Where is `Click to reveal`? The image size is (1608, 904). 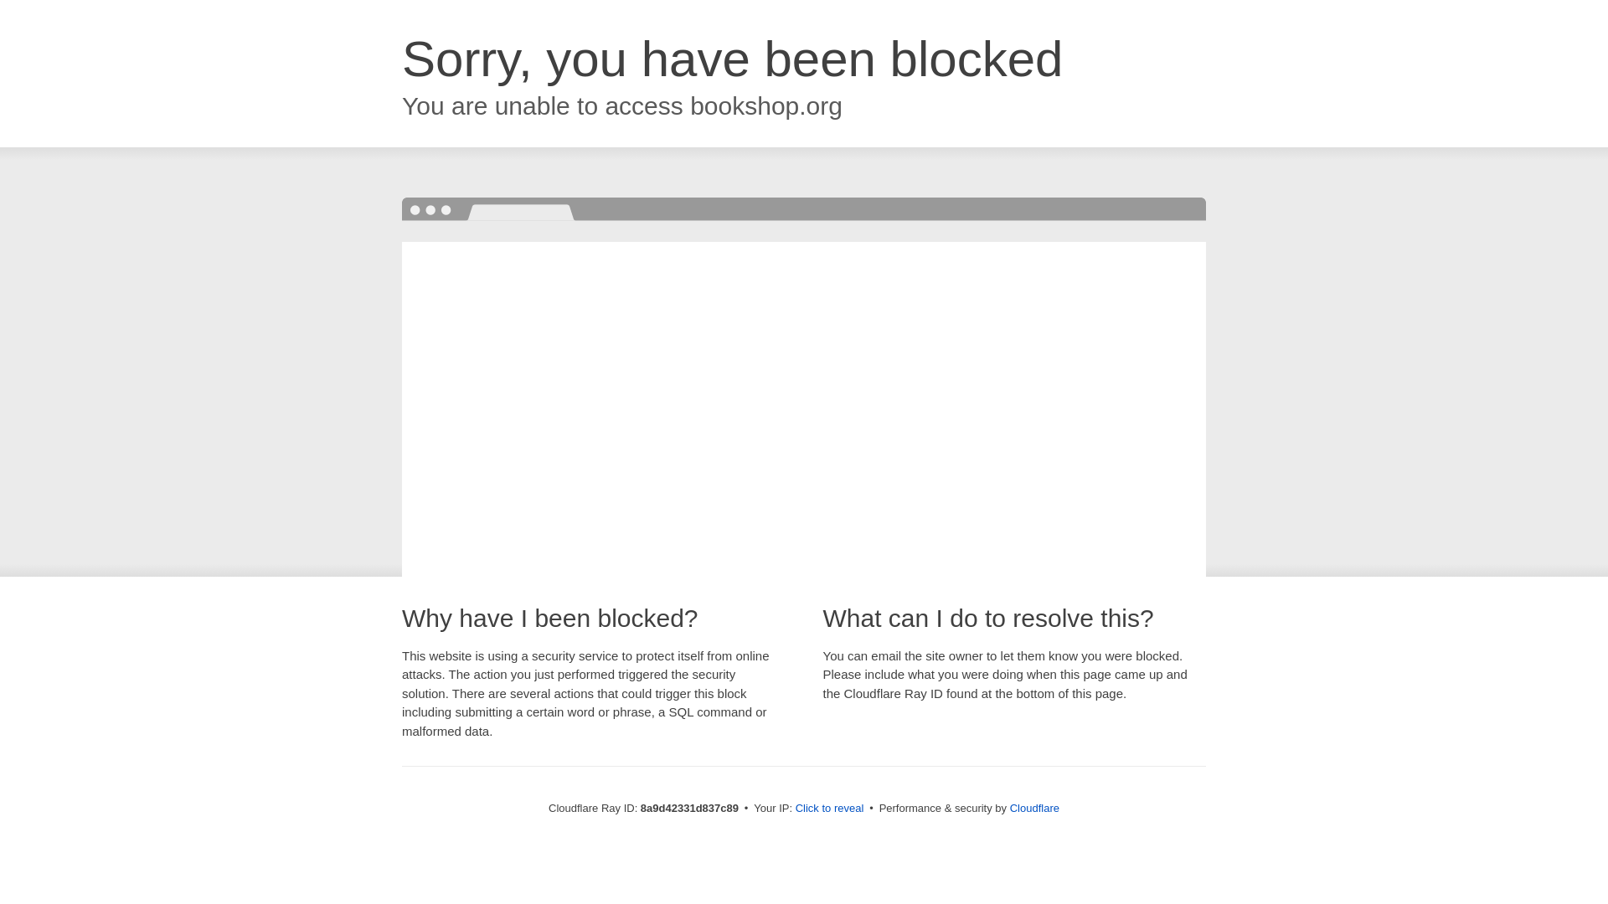 Click to reveal is located at coordinates (830, 809).